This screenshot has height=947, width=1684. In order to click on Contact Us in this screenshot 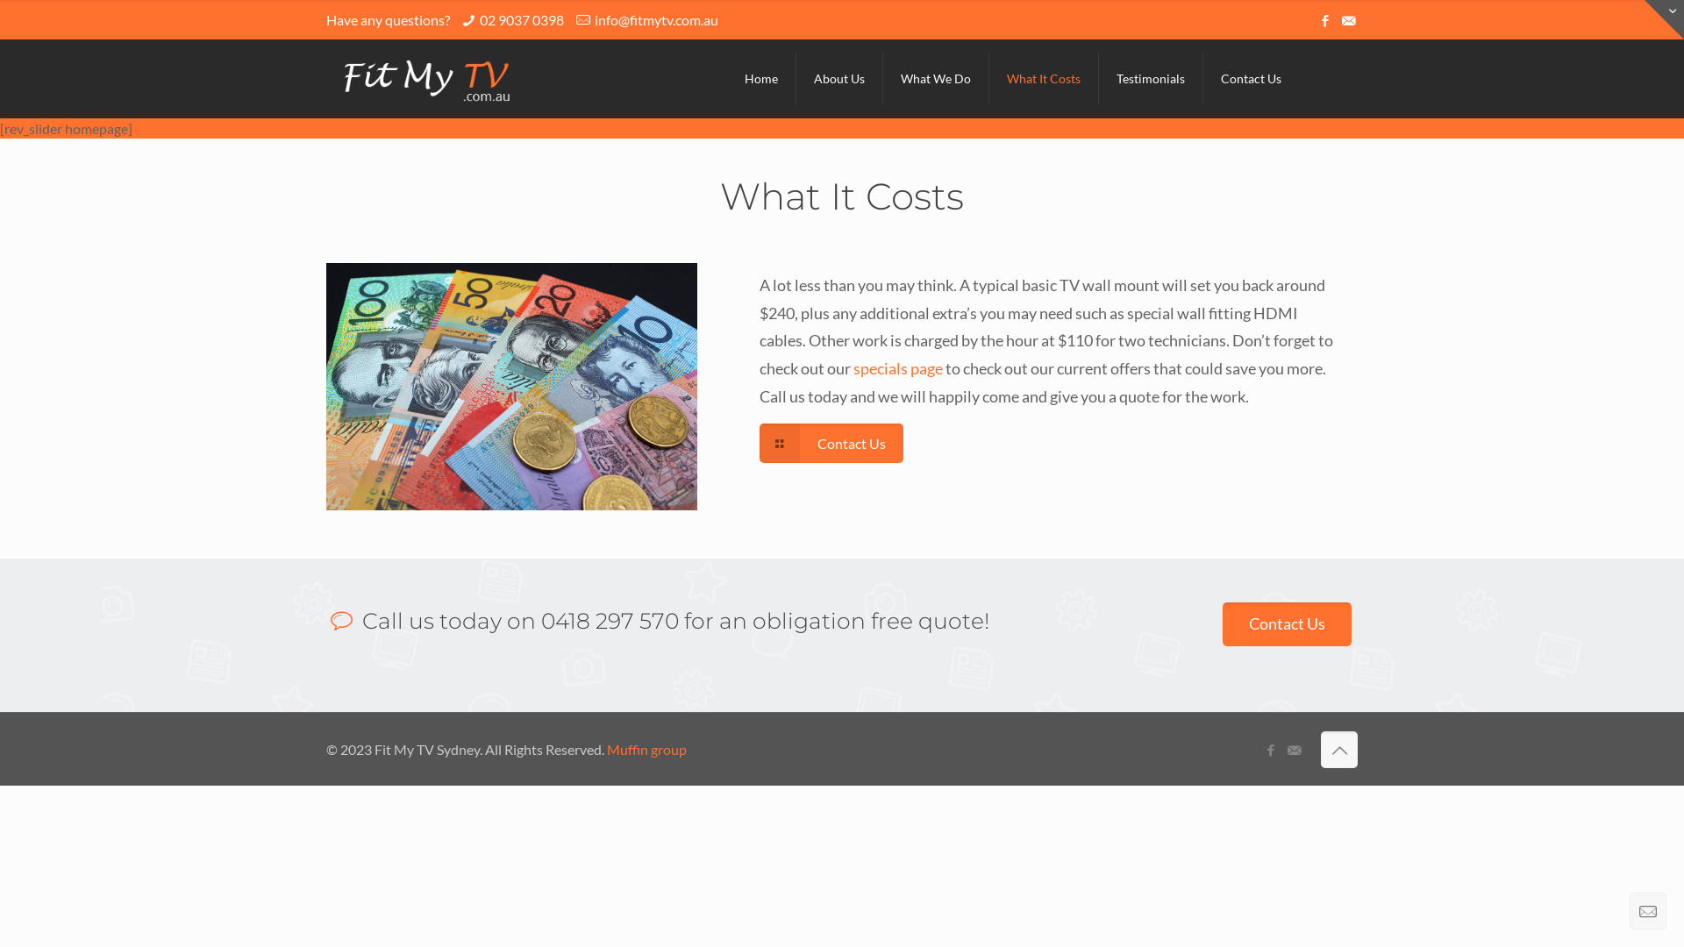, I will do `click(831, 444)`.